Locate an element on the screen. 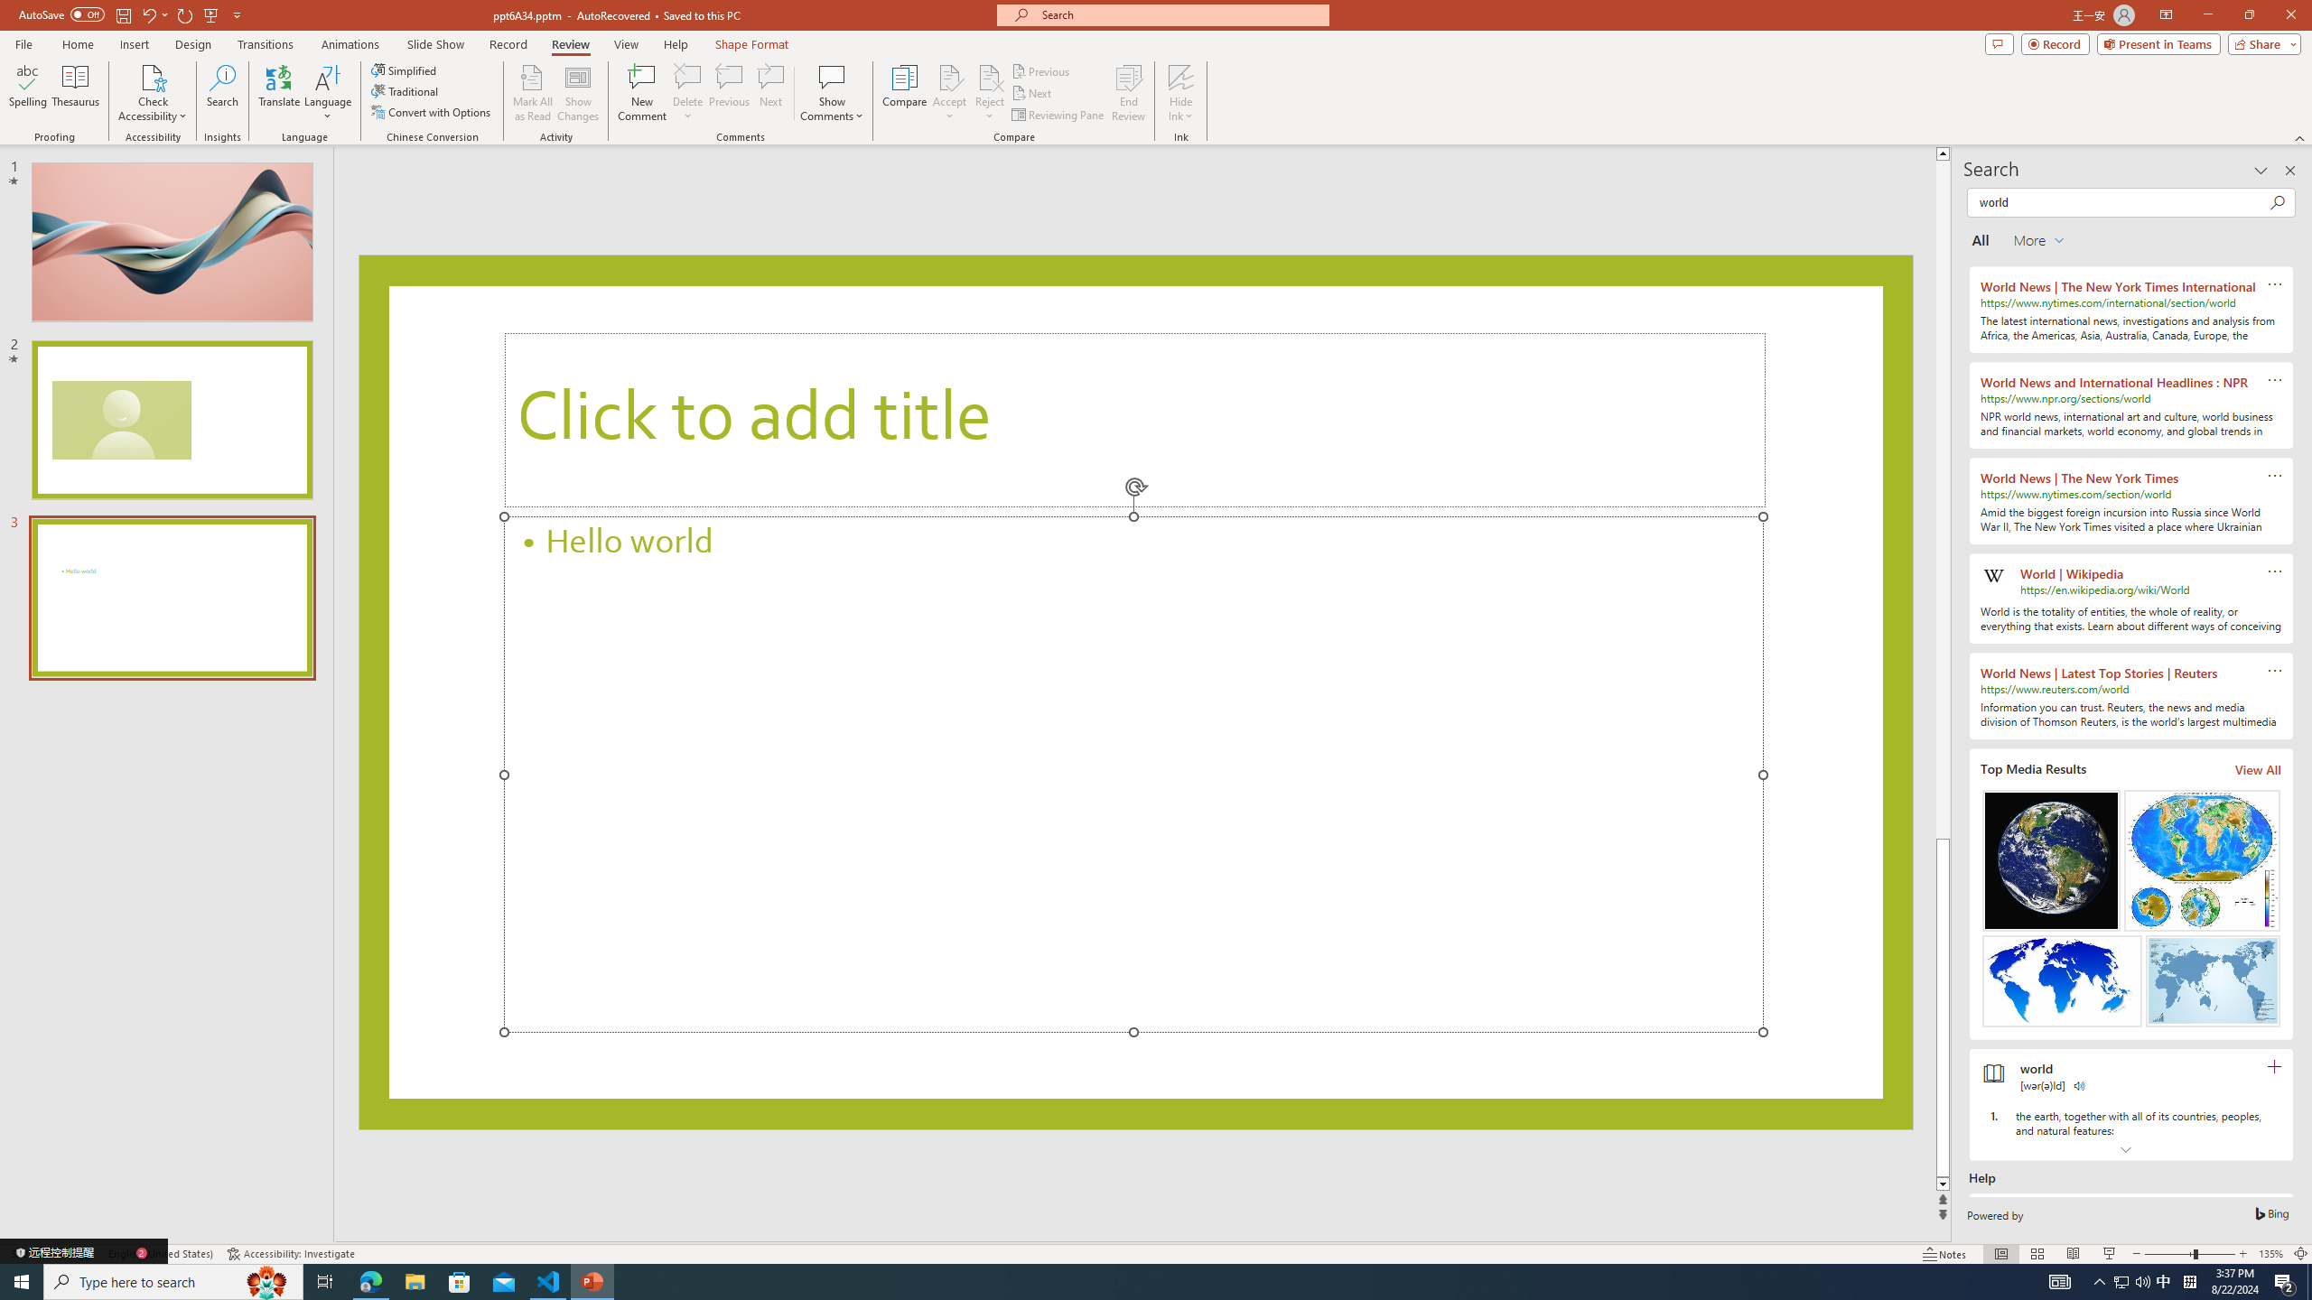 The height and width of the screenshot is (1300, 2312). Translate is located at coordinates (280, 93).